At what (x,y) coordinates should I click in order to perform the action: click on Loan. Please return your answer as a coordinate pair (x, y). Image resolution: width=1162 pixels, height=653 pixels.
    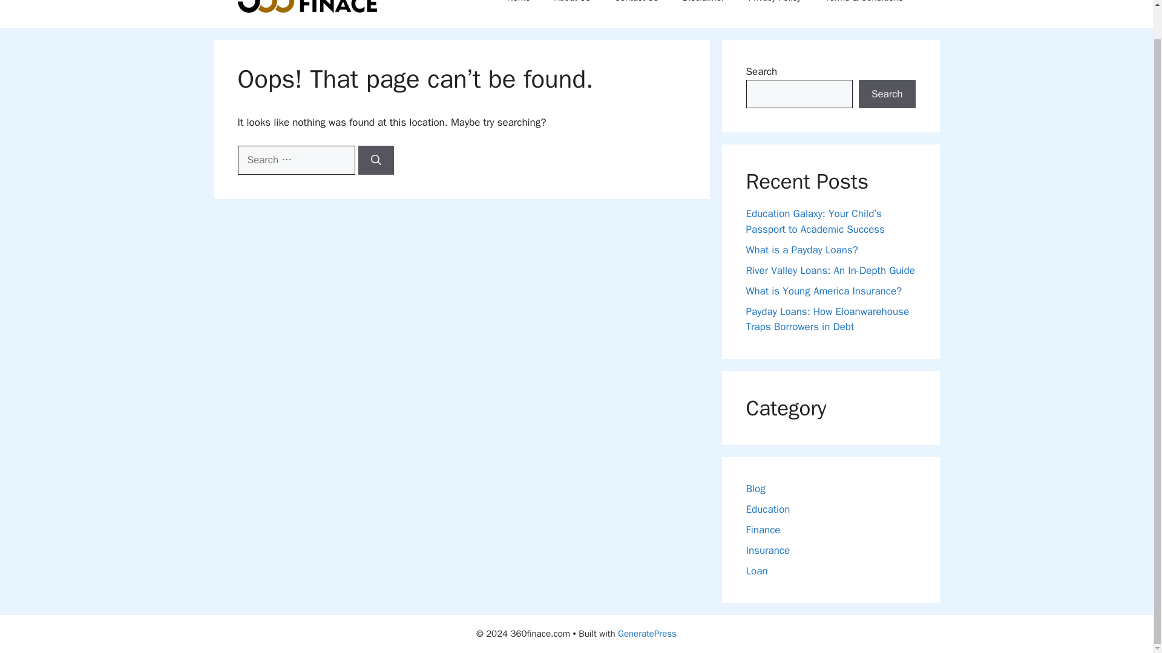
    Looking at the image, I should click on (757, 571).